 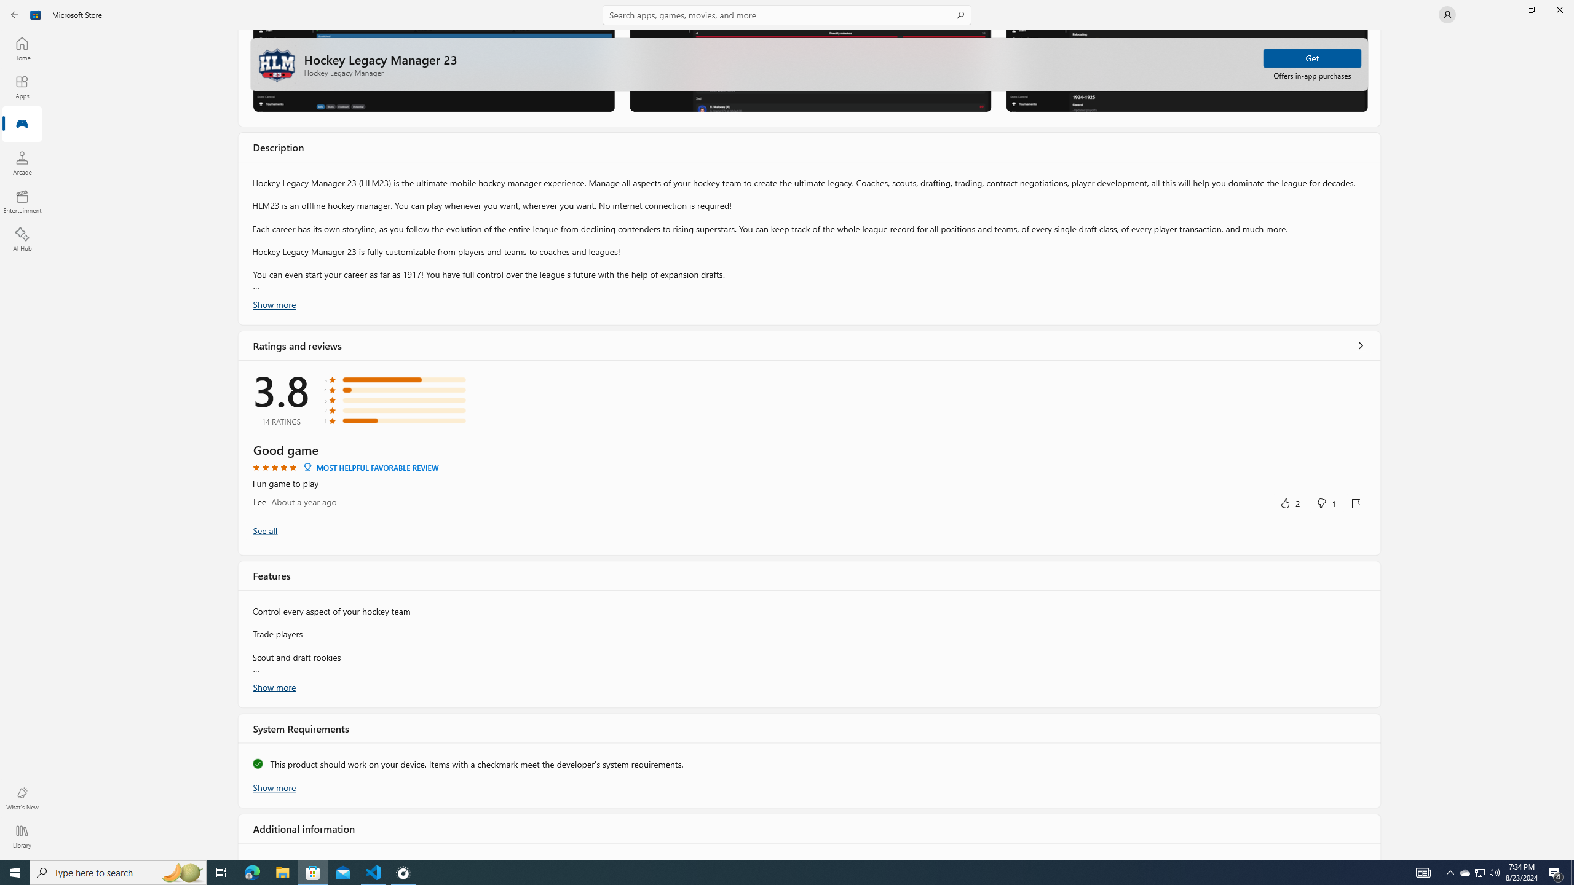 What do you see at coordinates (1326, 503) in the screenshot?
I see `No, this was not helpful. 1 votes.` at bounding box center [1326, 503].